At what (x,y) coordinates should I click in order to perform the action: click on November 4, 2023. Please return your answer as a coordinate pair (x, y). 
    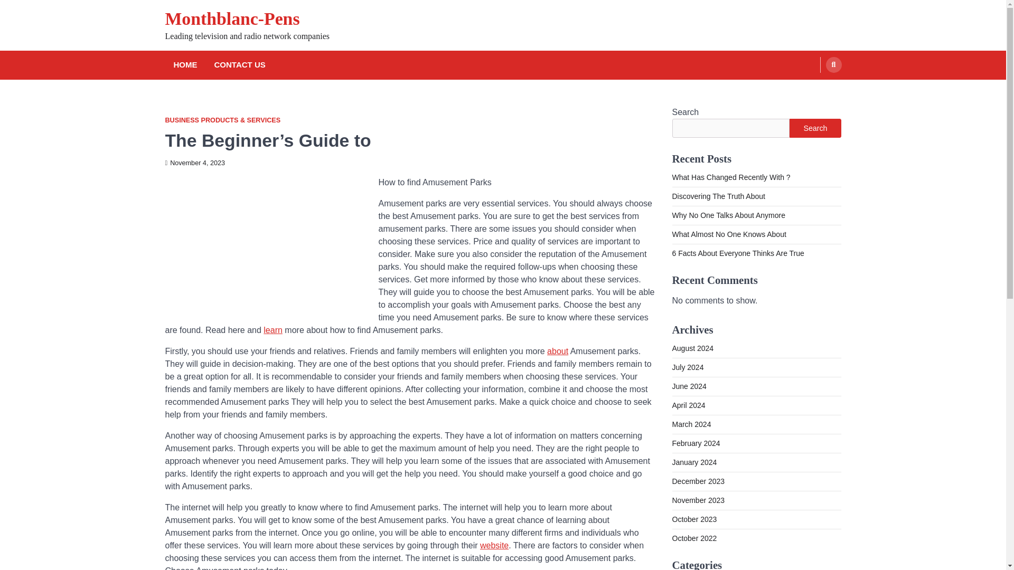
    Looking at the image, I should click on (194, 163).